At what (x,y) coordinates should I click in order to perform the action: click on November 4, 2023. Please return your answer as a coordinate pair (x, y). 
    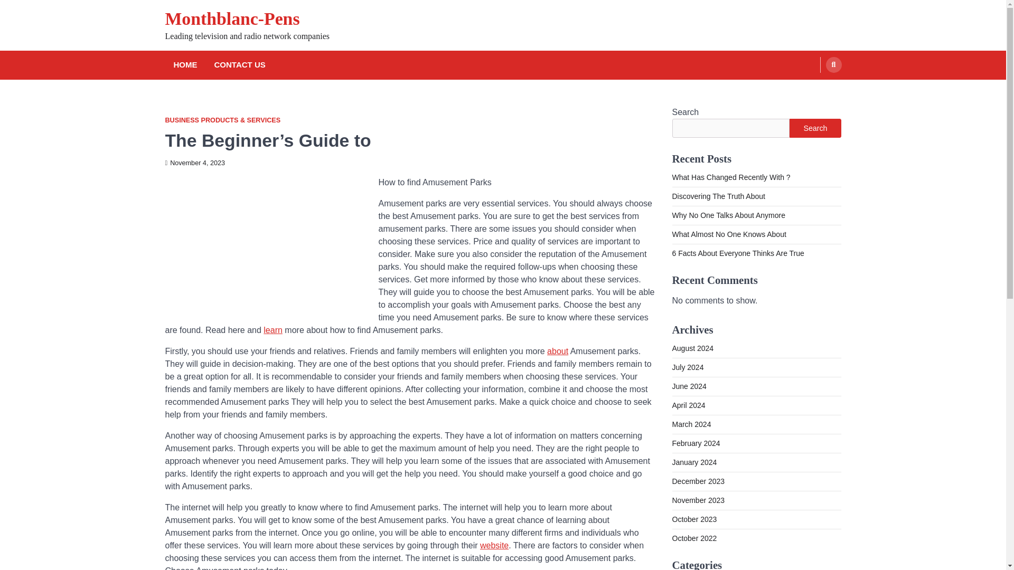
    Looking at the image, I should click on (194, 163).